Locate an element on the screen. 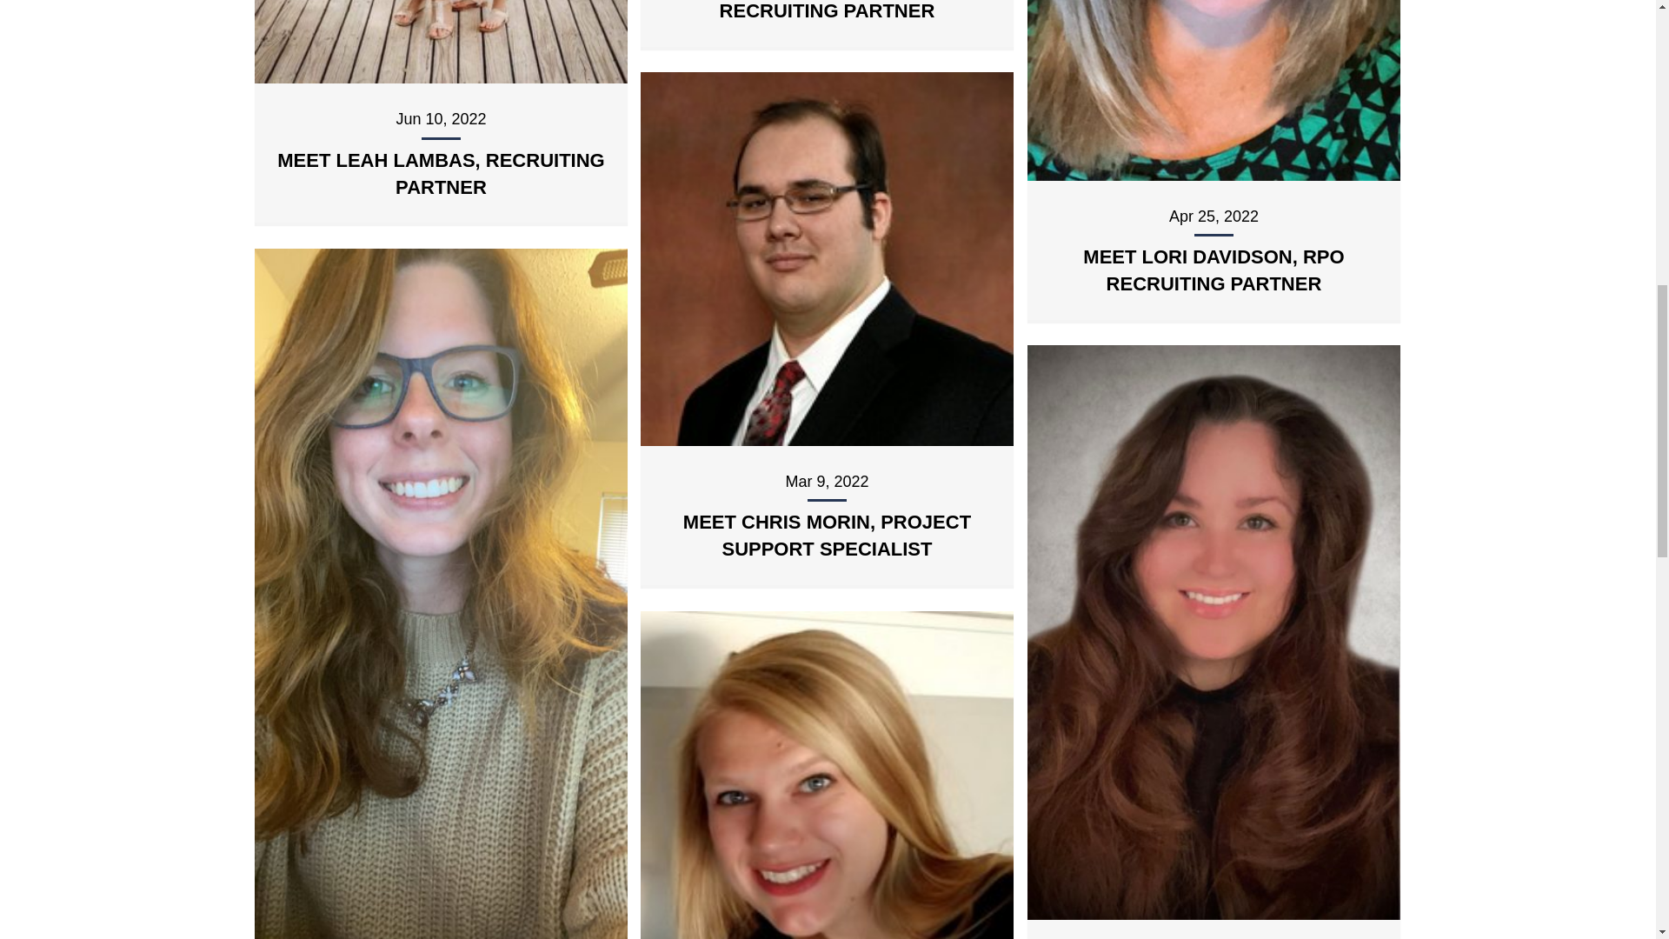  Meet Leah Lambas, Recruiting Partner is located at coordinates (440, 173).